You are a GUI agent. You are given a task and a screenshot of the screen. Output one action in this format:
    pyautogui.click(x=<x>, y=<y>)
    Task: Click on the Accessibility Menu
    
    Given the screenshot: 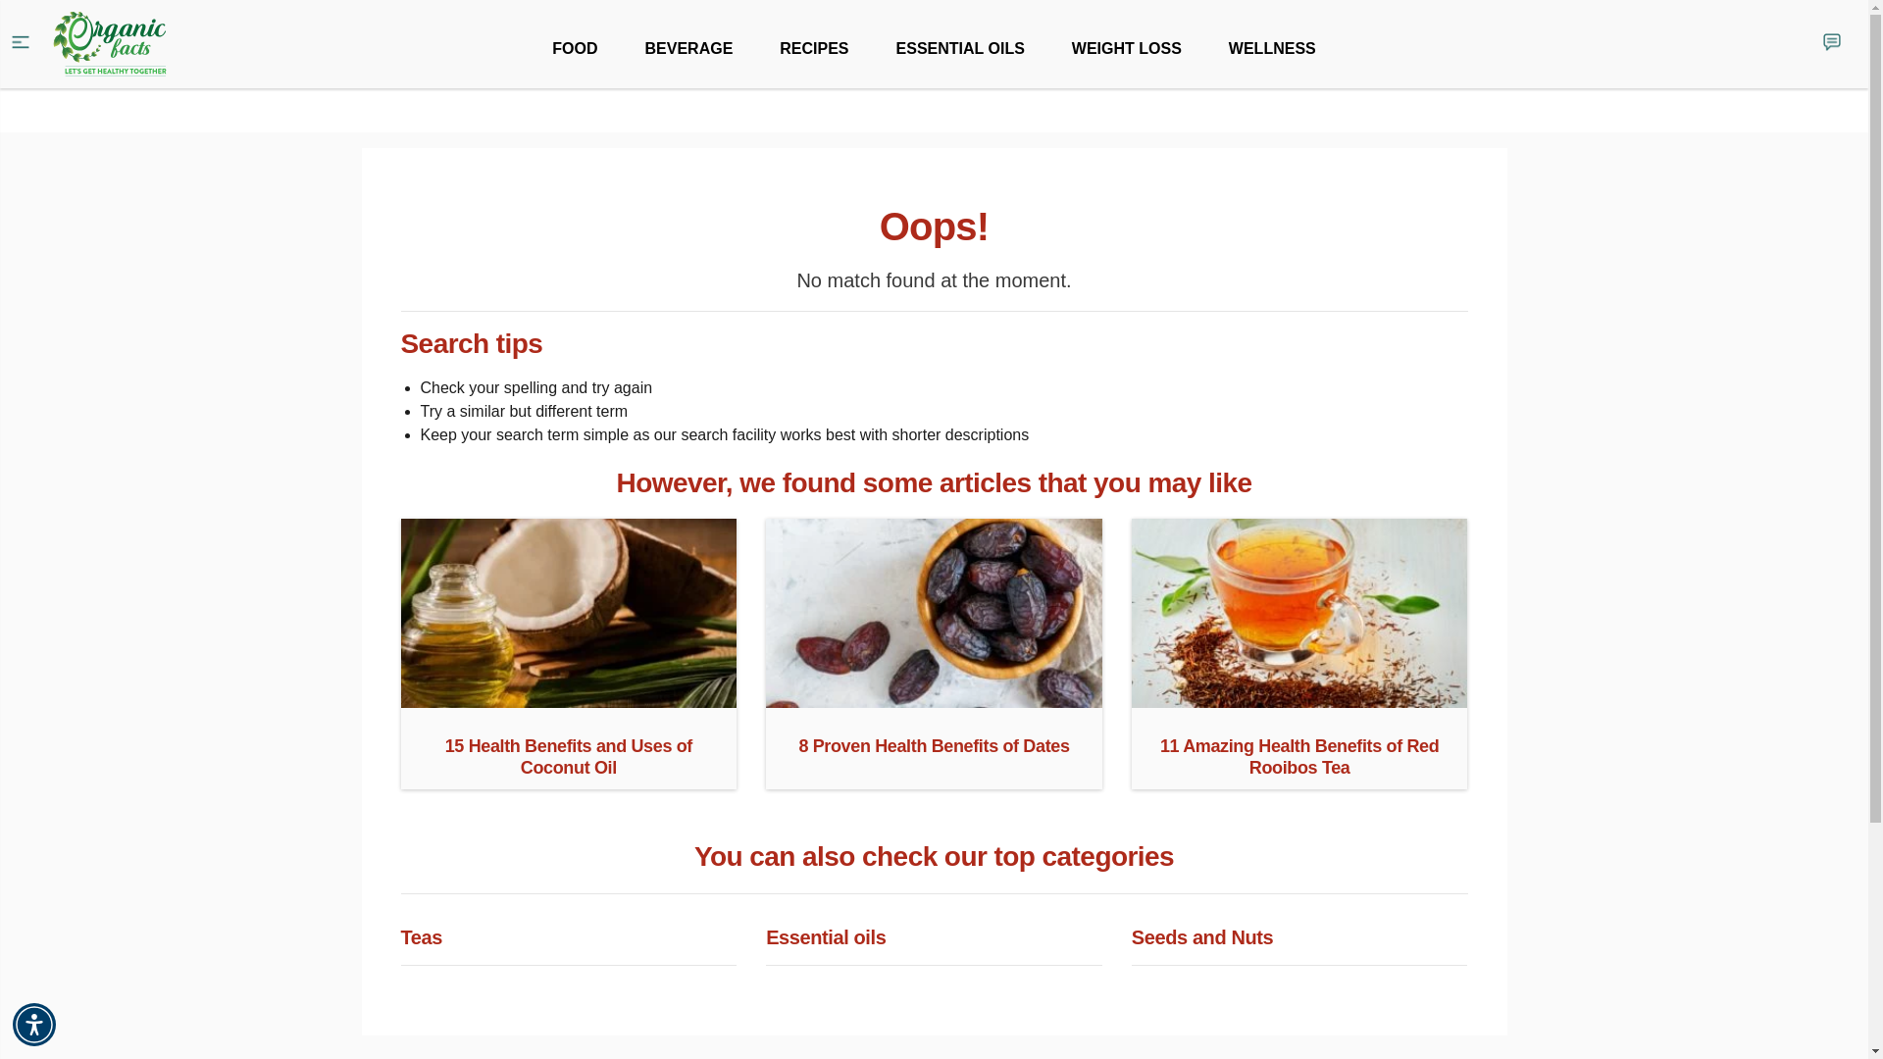 What is the action you would take?
    pyautogui.click(x=34, y=1024)
    